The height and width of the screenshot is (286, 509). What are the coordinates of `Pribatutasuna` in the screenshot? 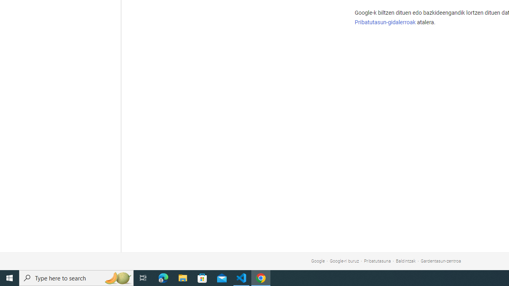 It's located at (377, 261).